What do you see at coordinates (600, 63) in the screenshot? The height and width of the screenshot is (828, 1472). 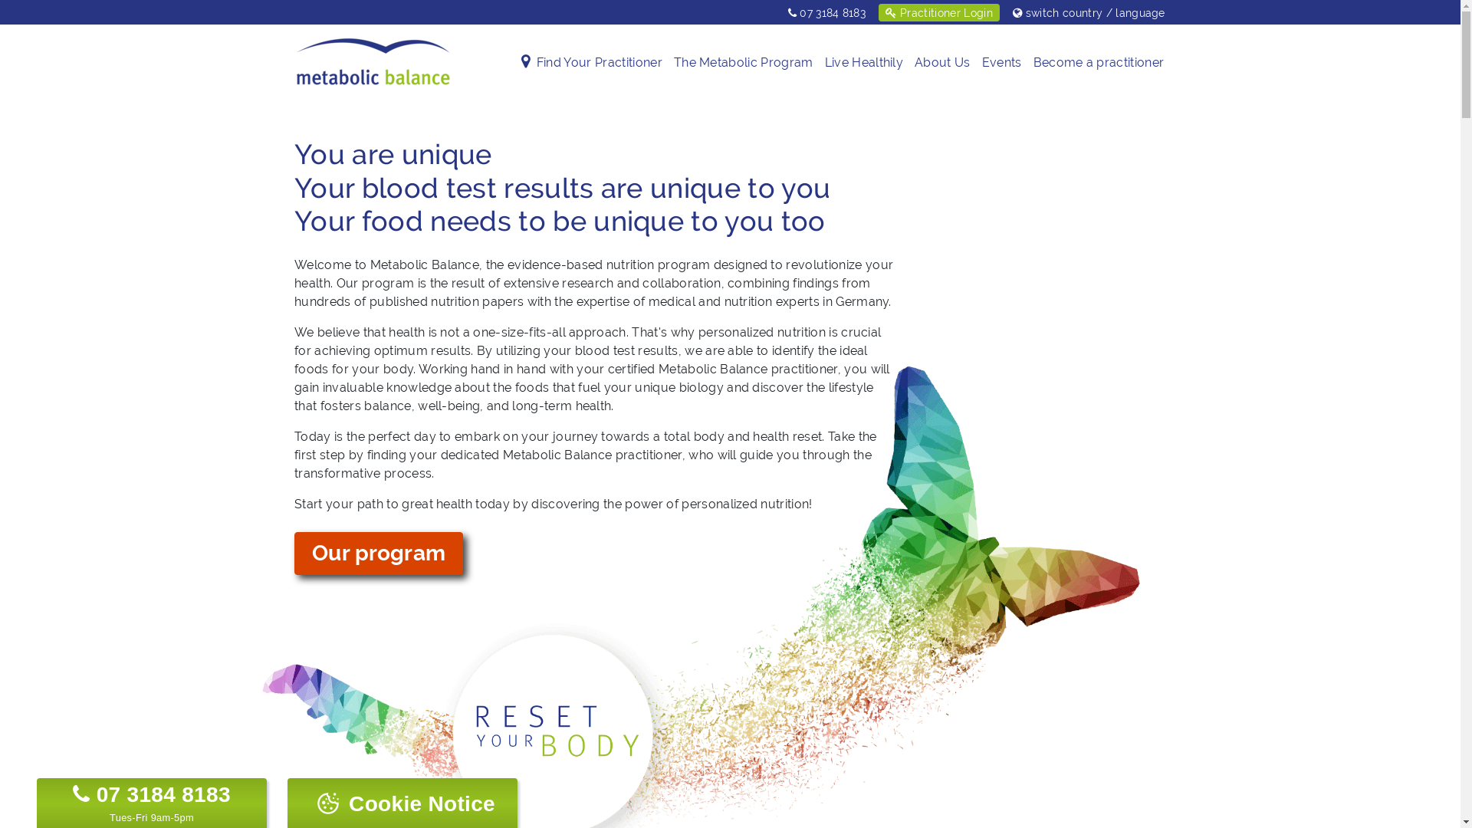 I see `Find Your Practitioner` at bounding box center [600, 63].